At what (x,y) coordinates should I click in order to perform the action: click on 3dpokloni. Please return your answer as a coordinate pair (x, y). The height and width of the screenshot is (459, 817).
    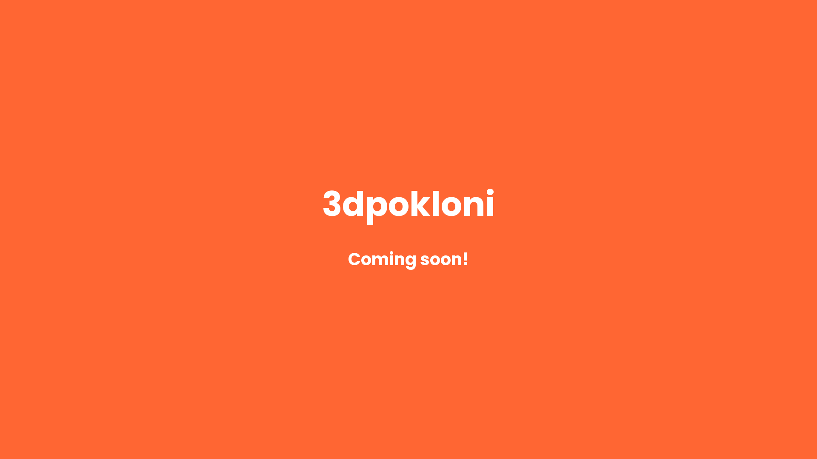
    Looking at the image, I should click on (408, 210).